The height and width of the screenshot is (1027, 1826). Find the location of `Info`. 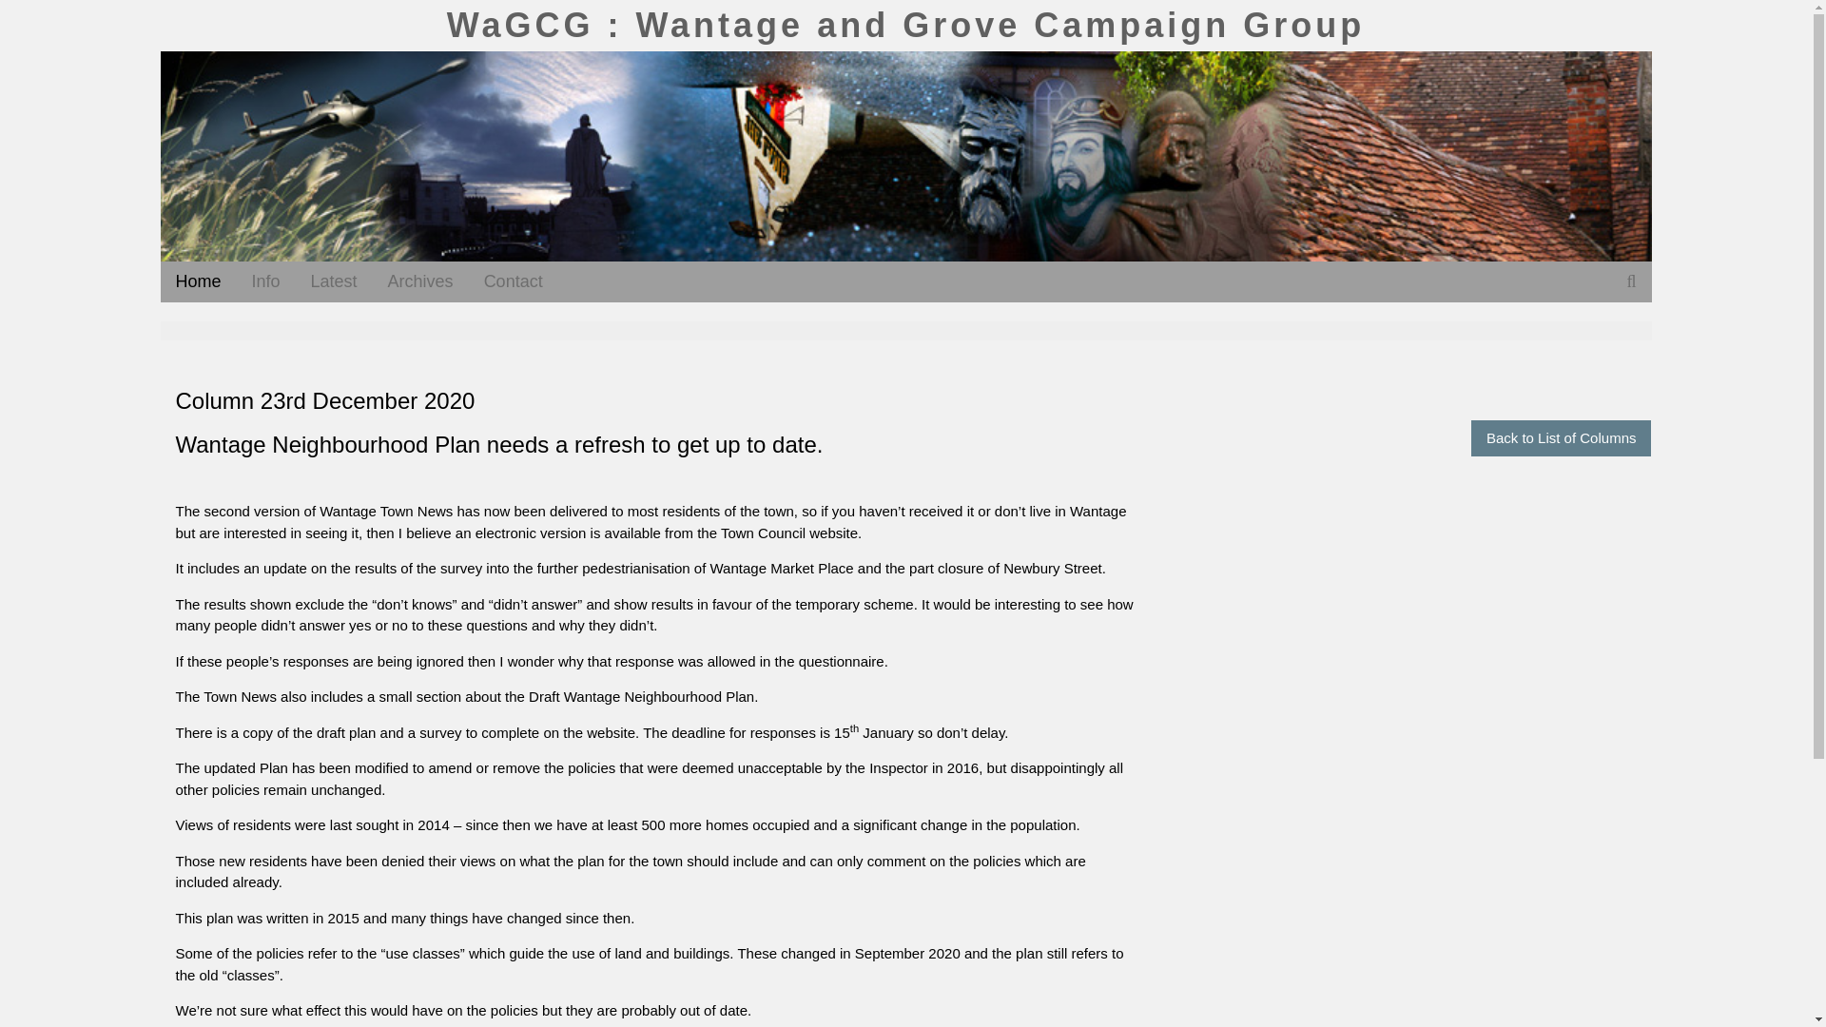

Info is located at coordinates (266, 281).